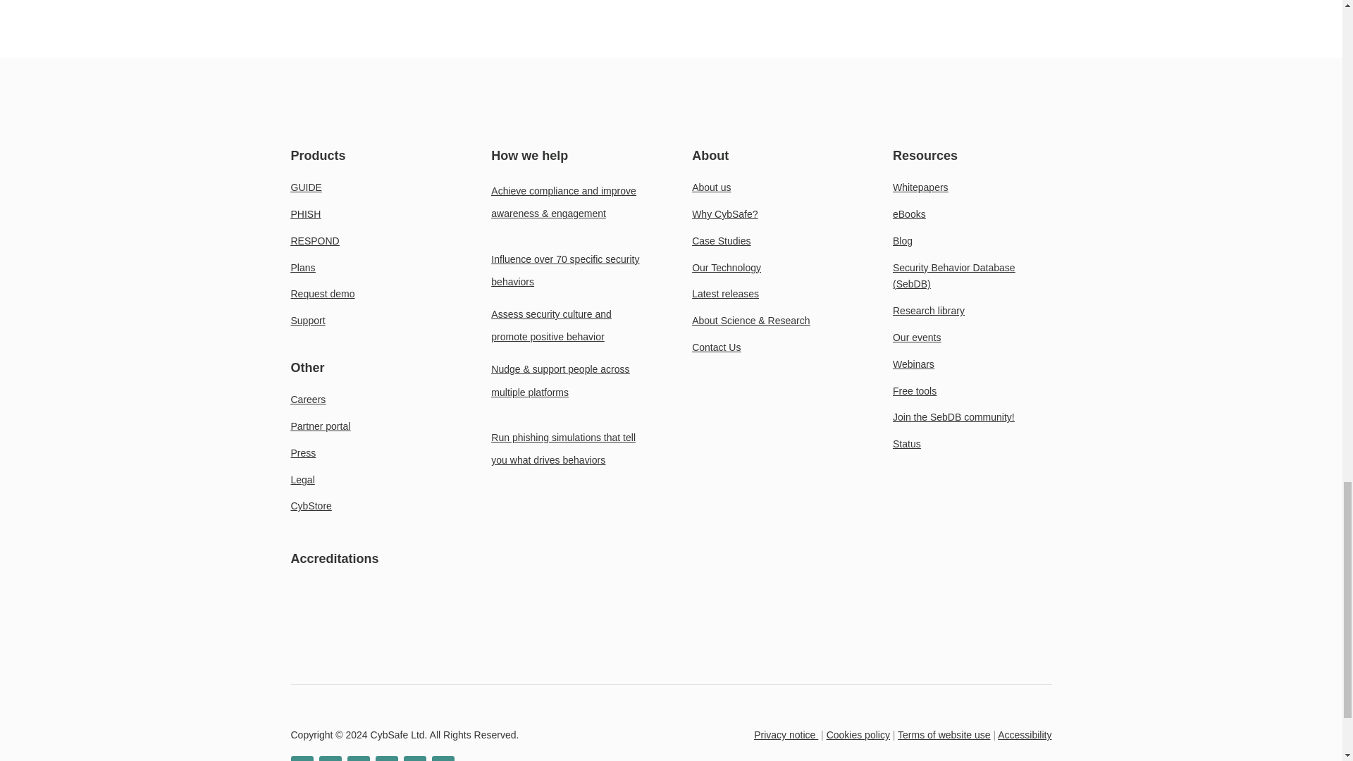  What do you see at coordinates (713, 629) in the screenshot?
I see `wcag compliant cybsafe 5` at bounding box center [713, 629].